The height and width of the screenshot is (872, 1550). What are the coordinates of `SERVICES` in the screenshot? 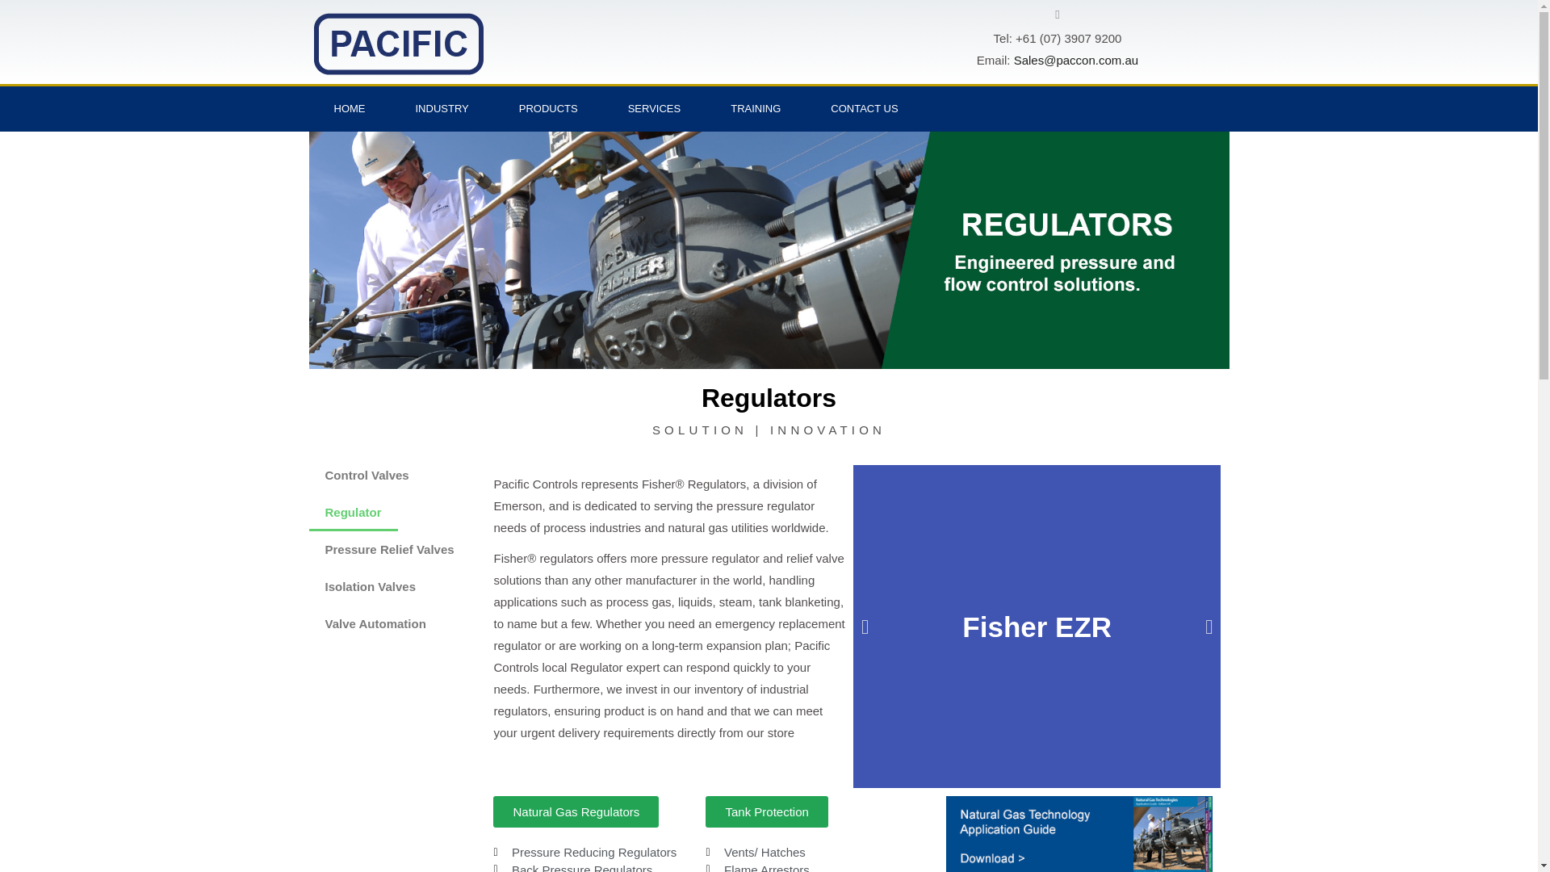 It's located at (654, 108).